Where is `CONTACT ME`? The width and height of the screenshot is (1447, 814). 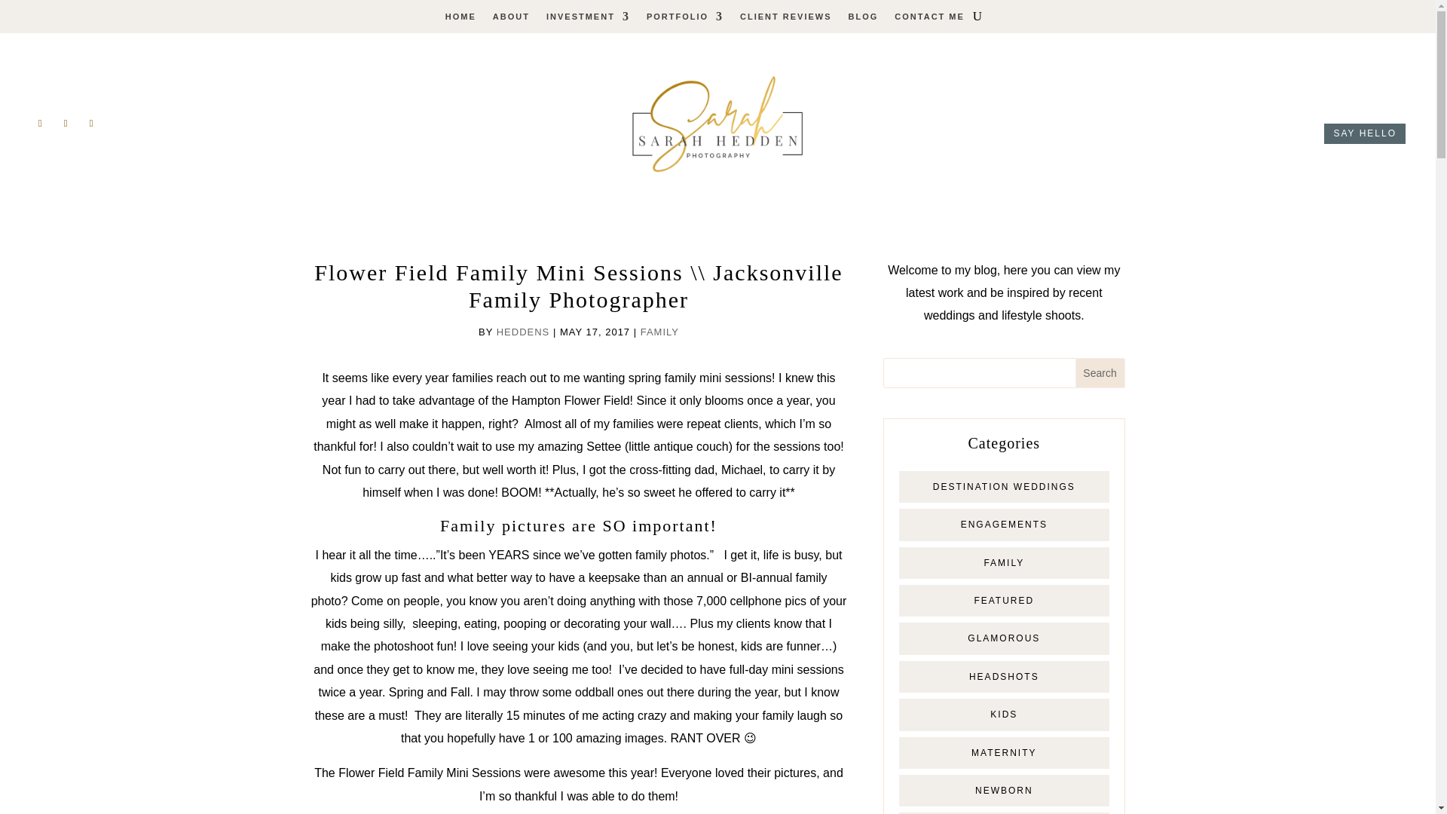
CONTACT ME is located at coordinates (929, 20).